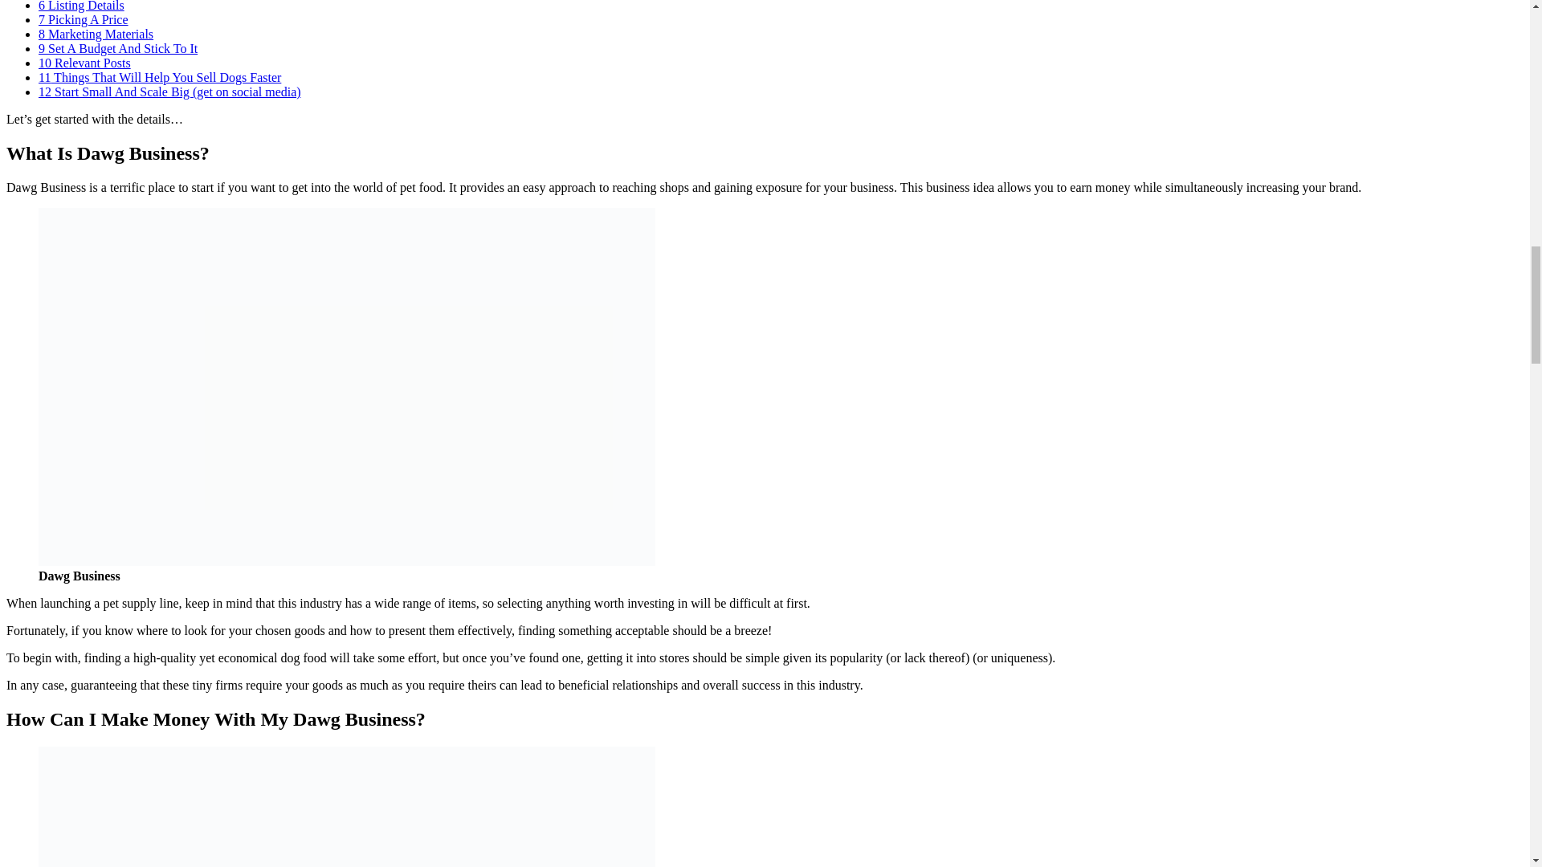  Describe the element at coordinates (159, 77) in the screenshot. I see `11 Things That Will Help You Sell Dogs Faster` at that location.